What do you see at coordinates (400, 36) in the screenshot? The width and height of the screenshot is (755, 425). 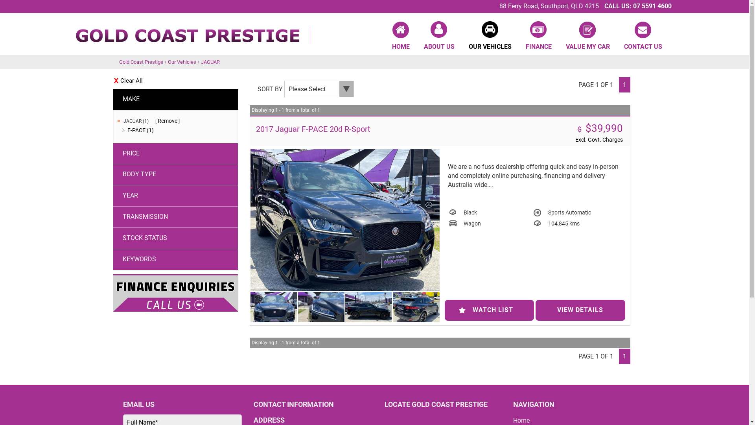 I see `HOME` at bounding box center [400, 36].